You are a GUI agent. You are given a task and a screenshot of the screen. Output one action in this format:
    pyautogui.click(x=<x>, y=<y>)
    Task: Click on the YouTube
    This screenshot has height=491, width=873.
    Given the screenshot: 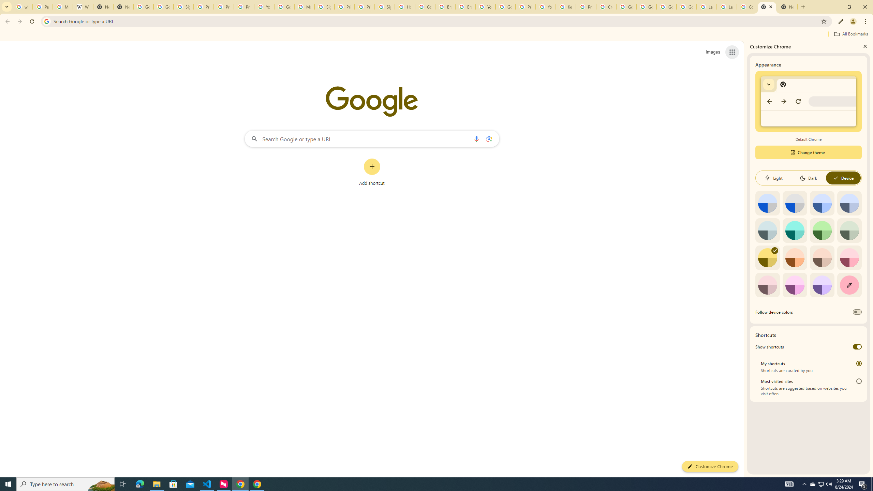 What is the action you would take?
    pyautogui.click(x=485, y=7)
    